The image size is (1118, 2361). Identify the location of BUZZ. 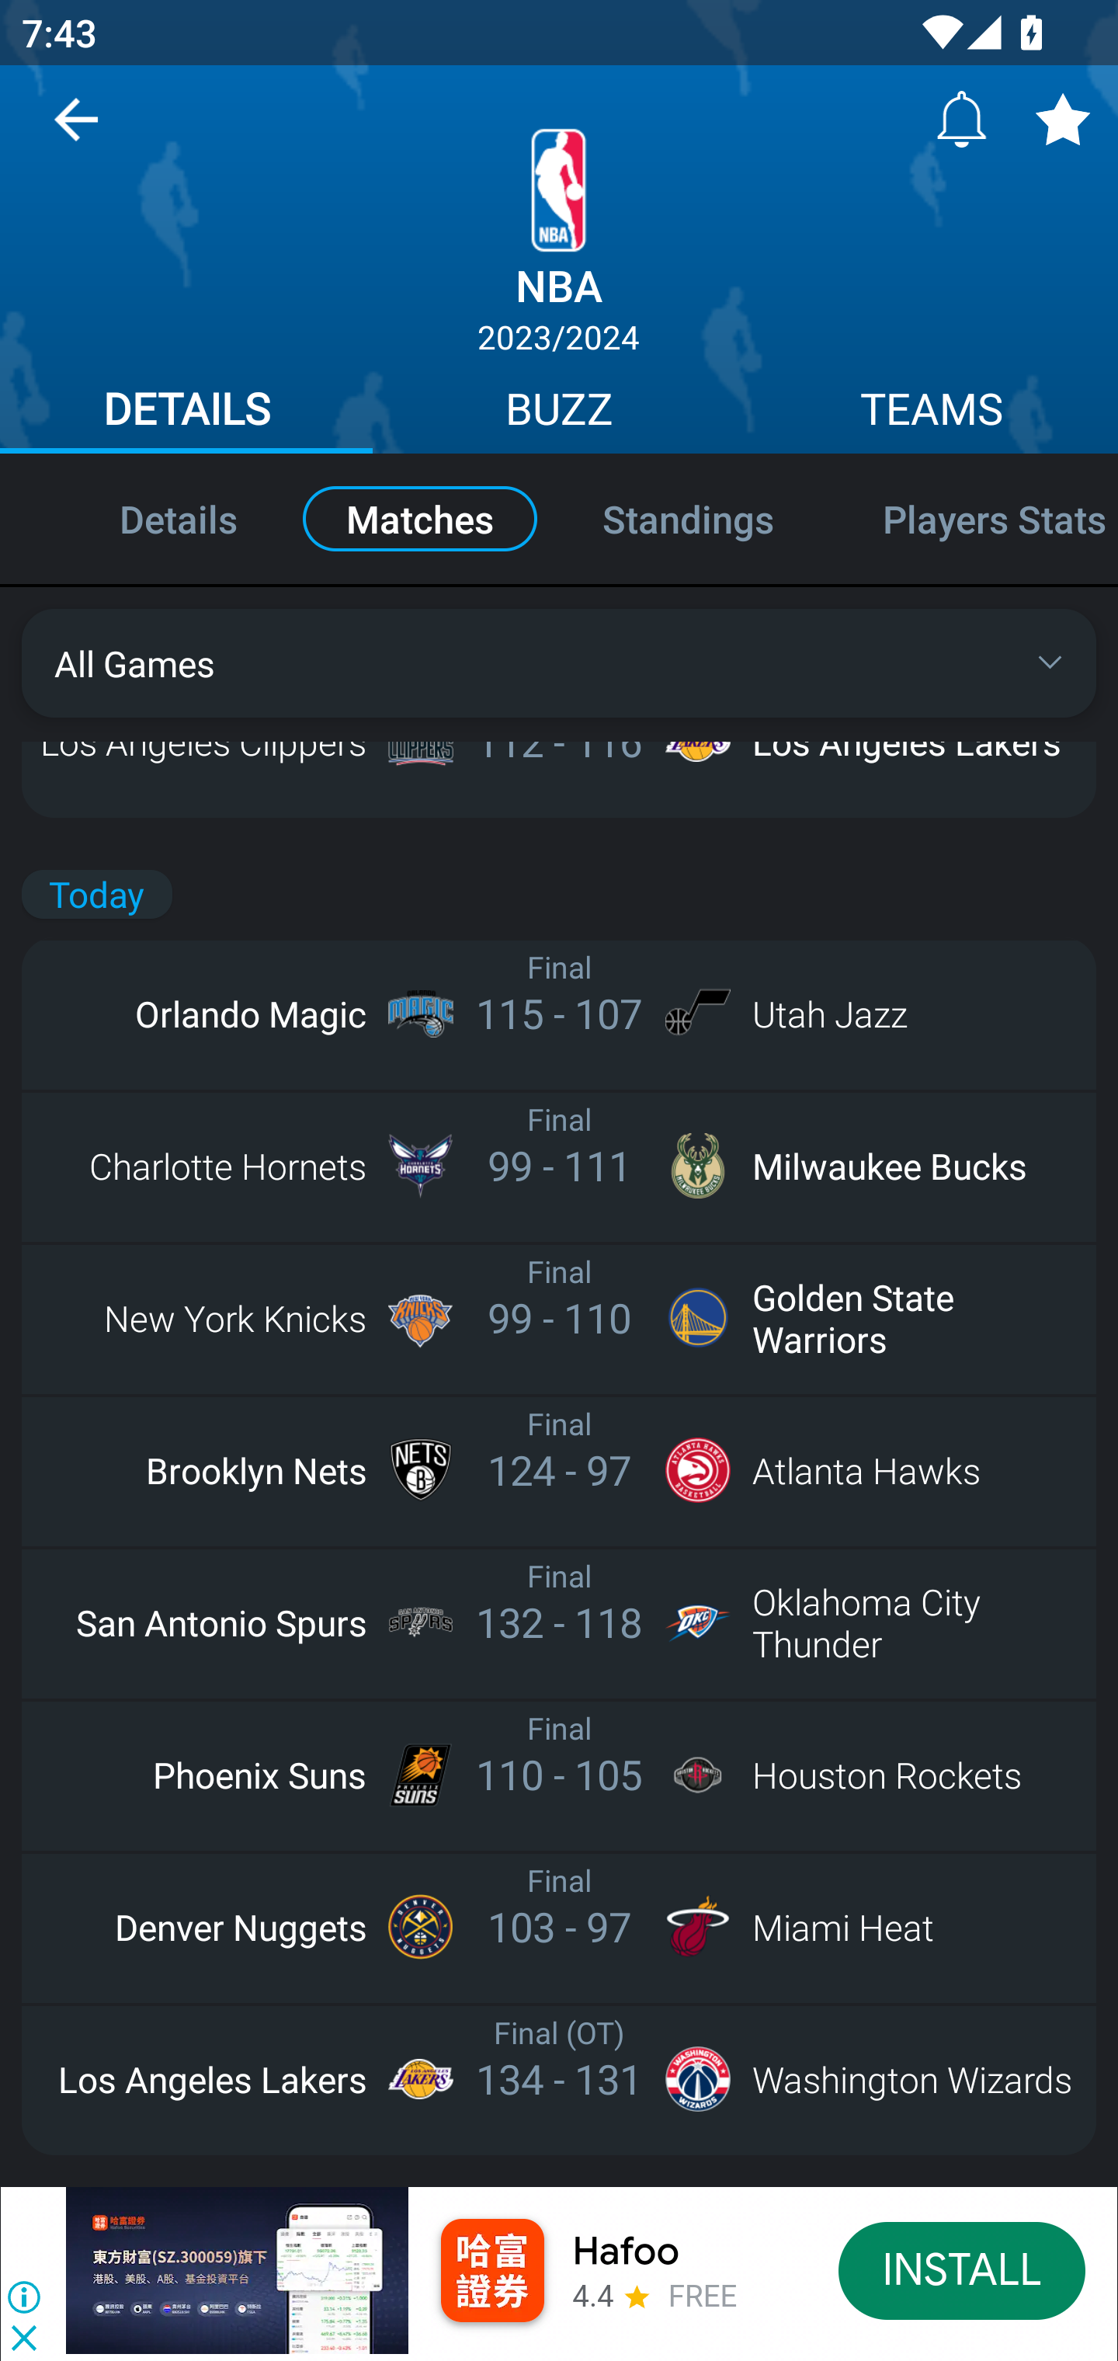
(559, 413).